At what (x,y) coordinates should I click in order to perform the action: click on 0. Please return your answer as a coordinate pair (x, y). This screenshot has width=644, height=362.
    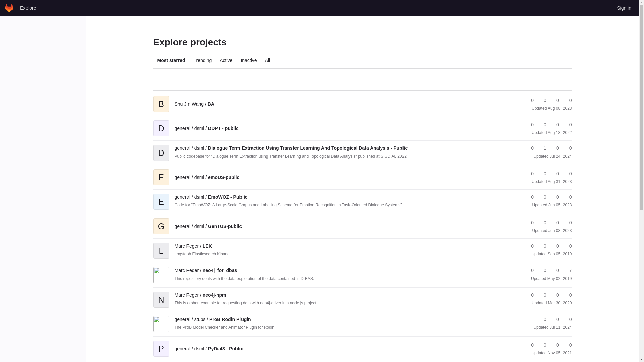
    Looking at the image, I should click on (529, 148).